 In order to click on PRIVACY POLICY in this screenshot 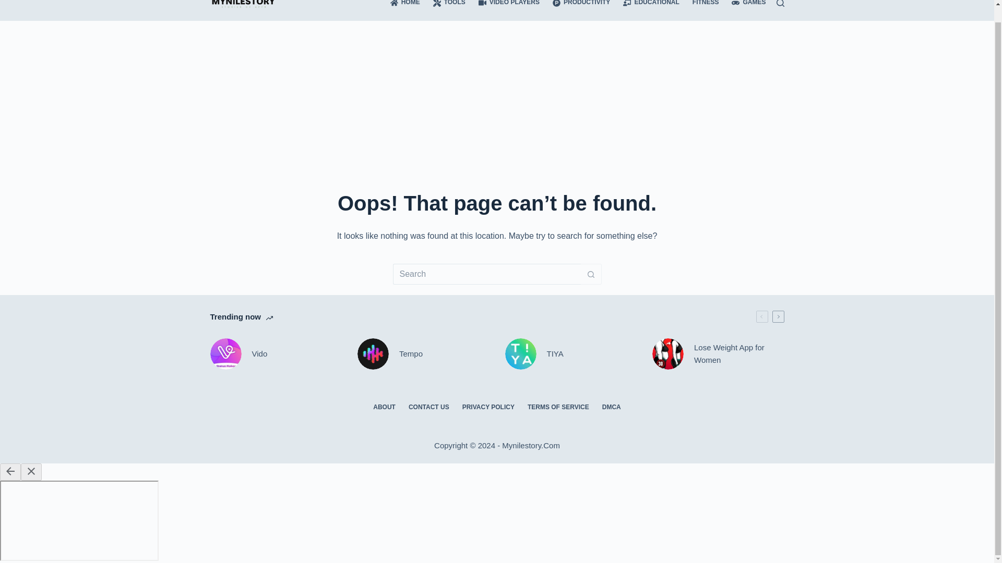, I will do `click(488, 408)`.